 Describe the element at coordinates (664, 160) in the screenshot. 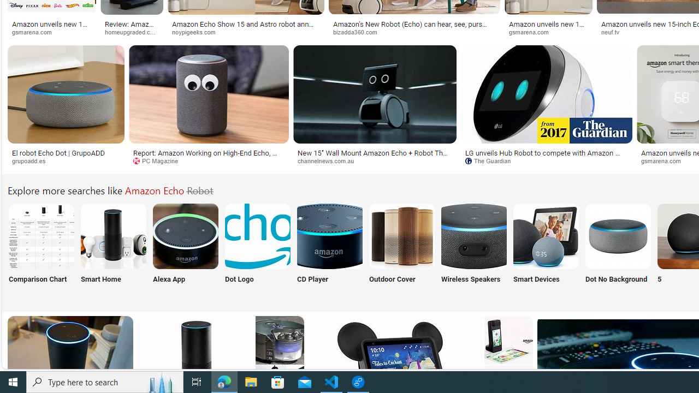

I see `gsmarena.com` at that location.